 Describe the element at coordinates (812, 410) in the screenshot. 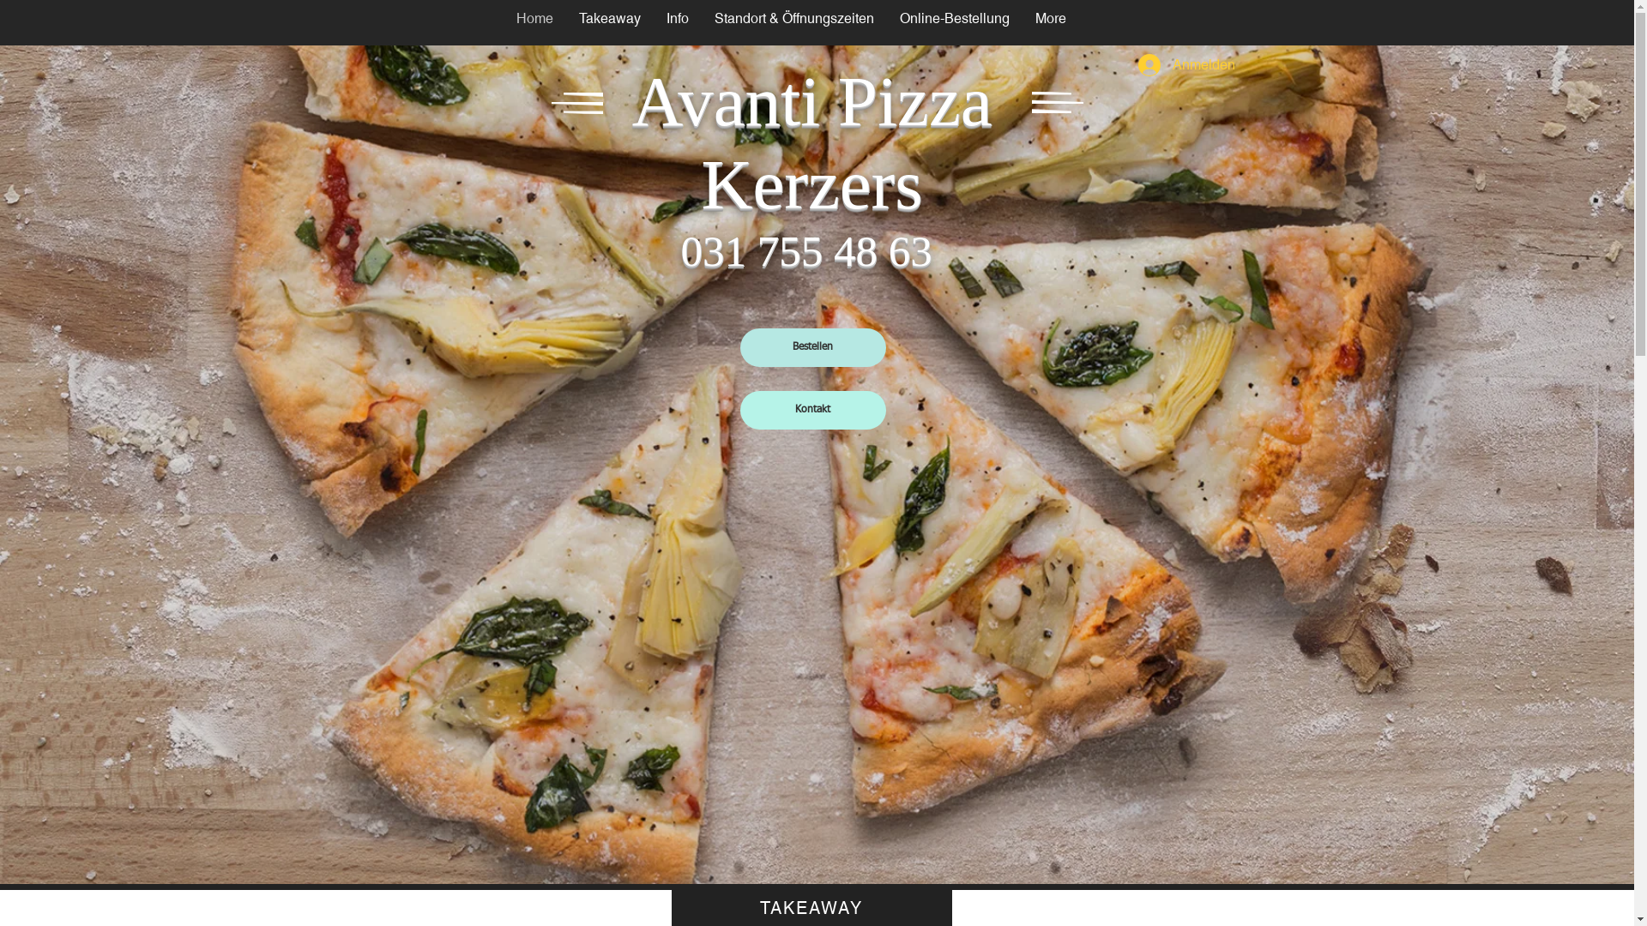

I see `Kontakt` at that location.